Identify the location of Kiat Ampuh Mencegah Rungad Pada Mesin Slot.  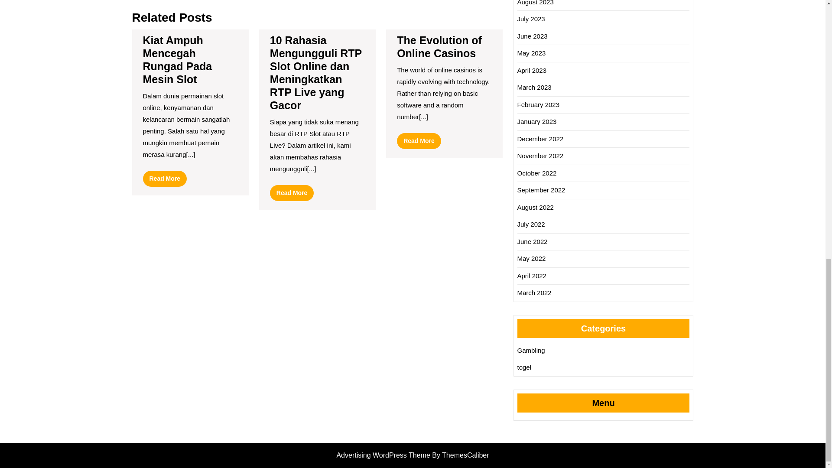
(439, 47).